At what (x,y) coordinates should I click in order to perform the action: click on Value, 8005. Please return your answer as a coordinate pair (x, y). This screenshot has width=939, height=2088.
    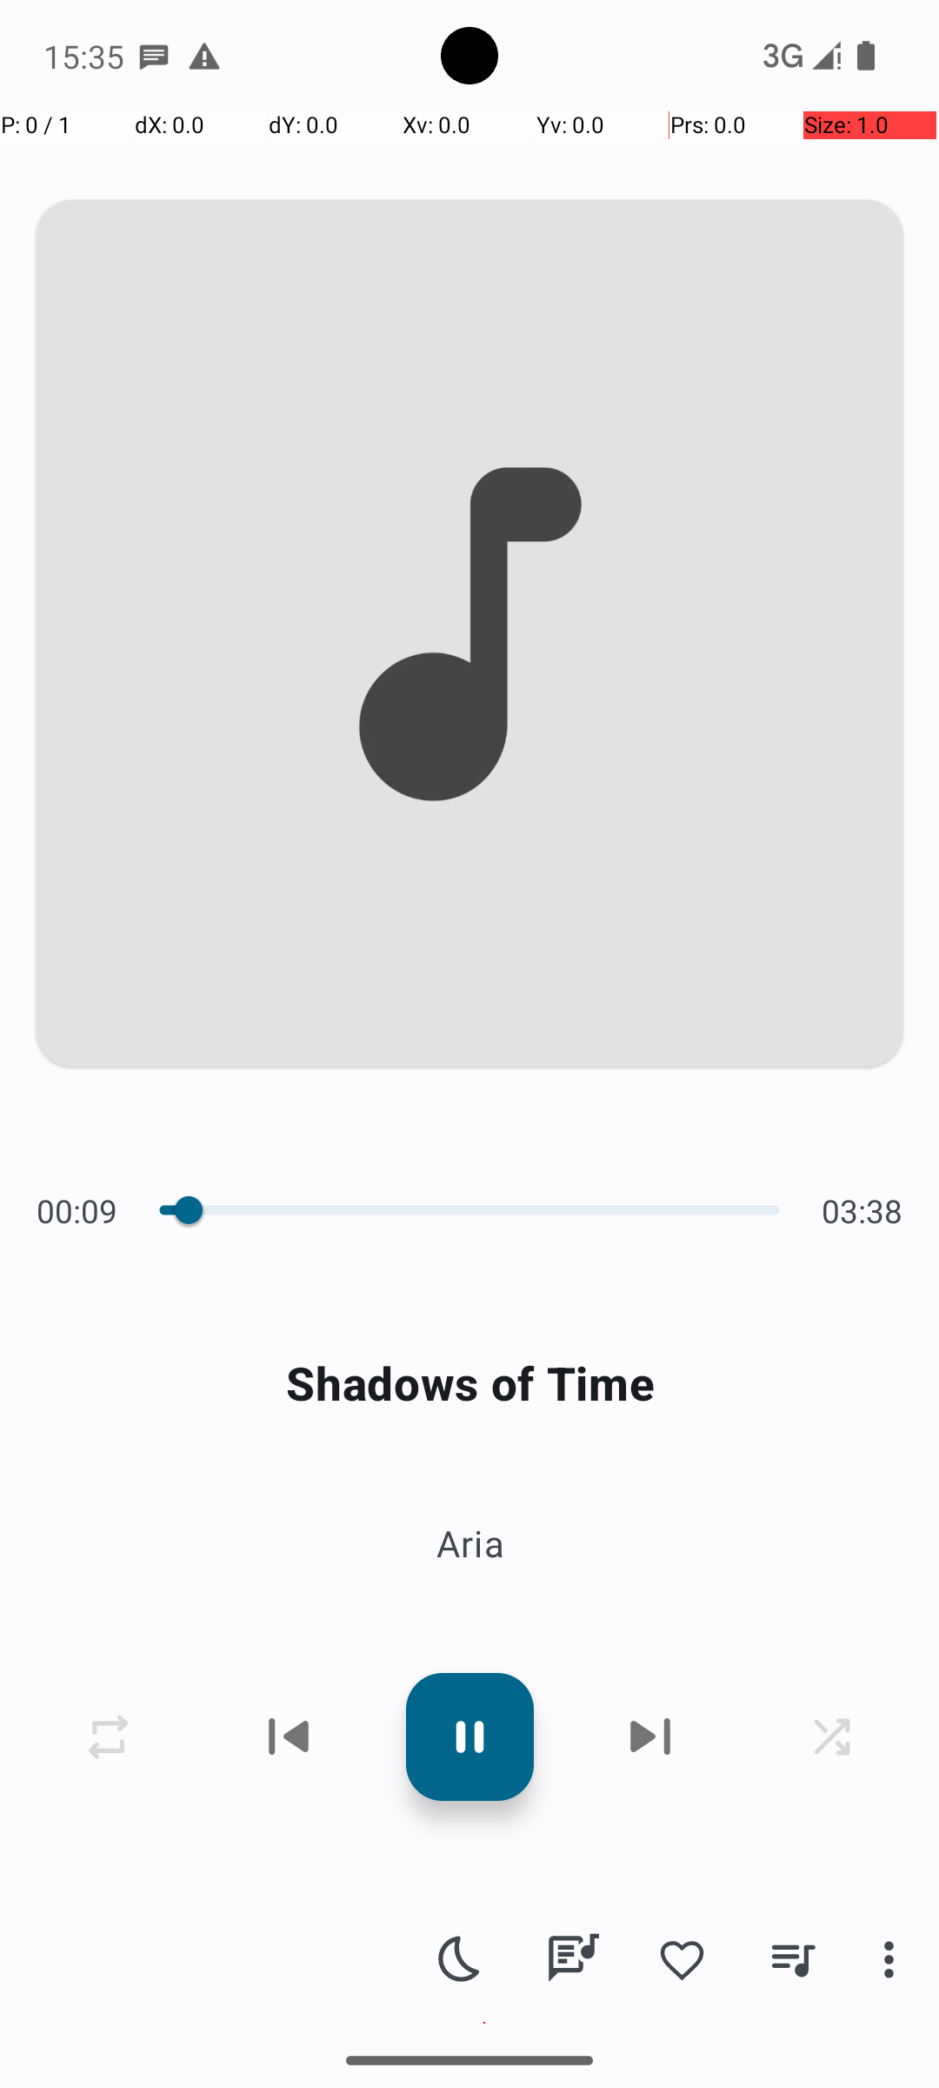
    Looking at the image, I should click on (186, 1210).